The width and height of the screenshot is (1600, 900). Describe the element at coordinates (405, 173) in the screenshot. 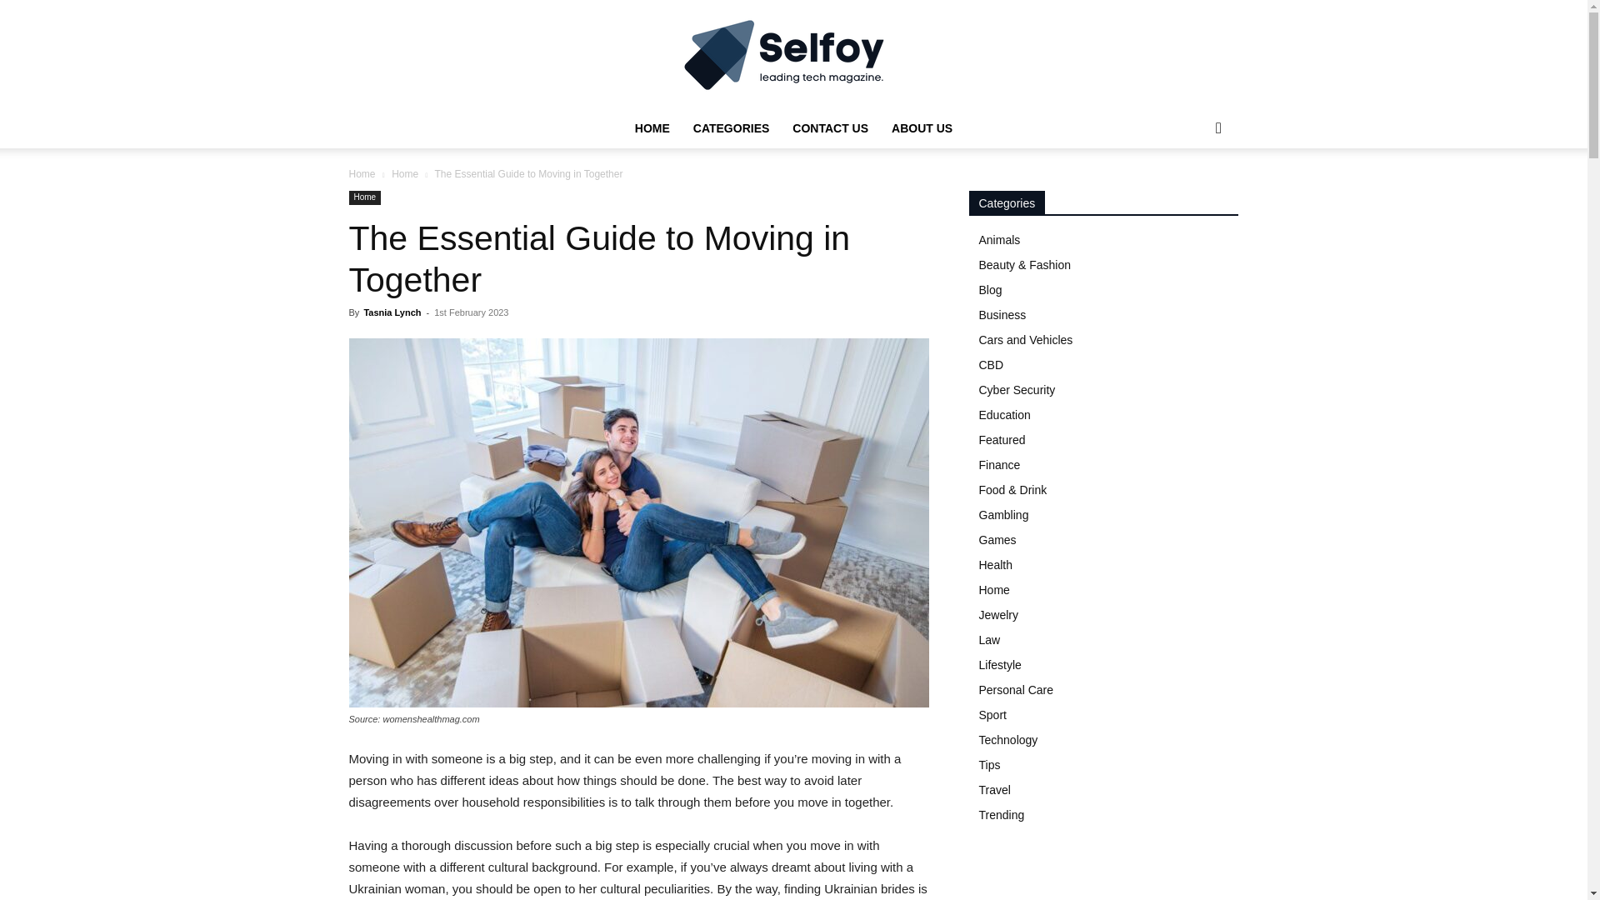

I see `Home` at that location.